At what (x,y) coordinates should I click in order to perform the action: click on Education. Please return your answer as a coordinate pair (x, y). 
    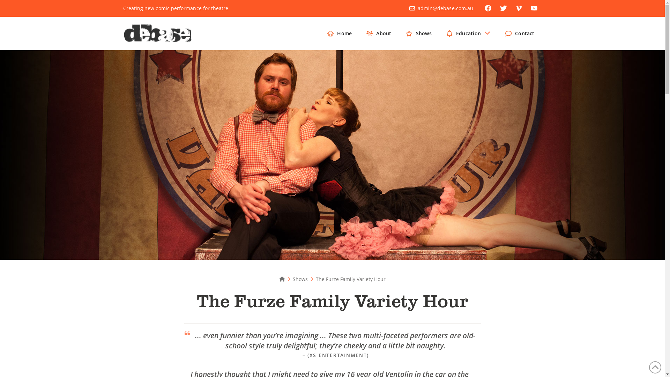
    Looking at the image, I should click on (468, 34).